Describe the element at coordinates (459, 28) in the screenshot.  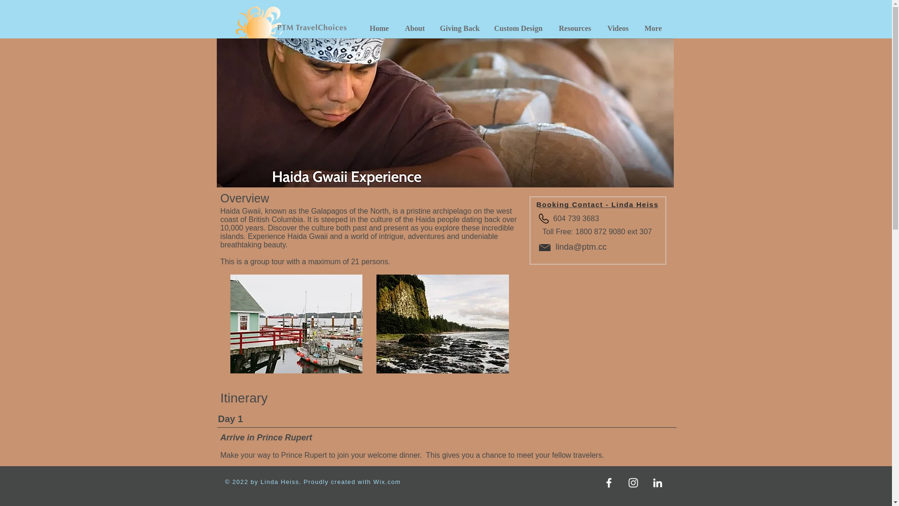
I see `Giving Back` at that location.